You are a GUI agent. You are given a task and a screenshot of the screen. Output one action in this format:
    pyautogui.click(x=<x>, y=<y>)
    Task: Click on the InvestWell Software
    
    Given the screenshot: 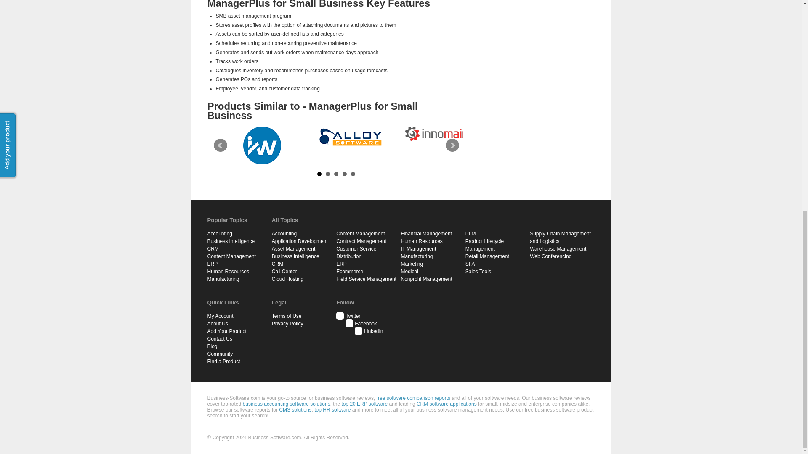 What is the action you would take?
    pyautogui.click(x=262, y=145)
    